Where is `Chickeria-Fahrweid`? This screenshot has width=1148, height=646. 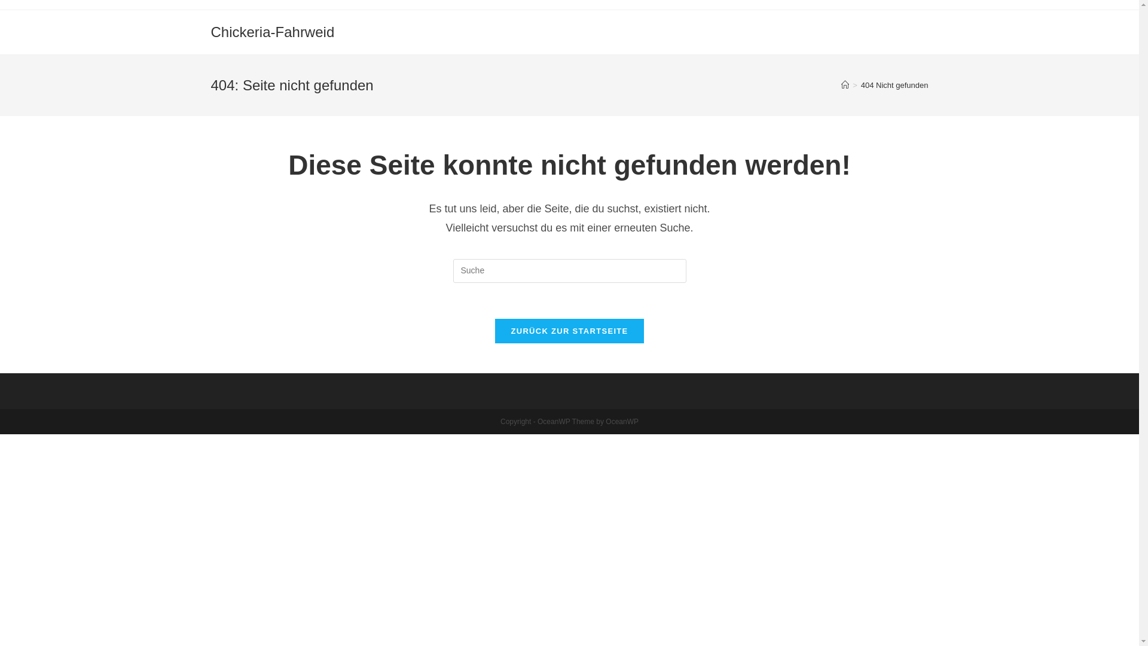
Chickeria-Fahrweid is located at coordinates (273, 32).